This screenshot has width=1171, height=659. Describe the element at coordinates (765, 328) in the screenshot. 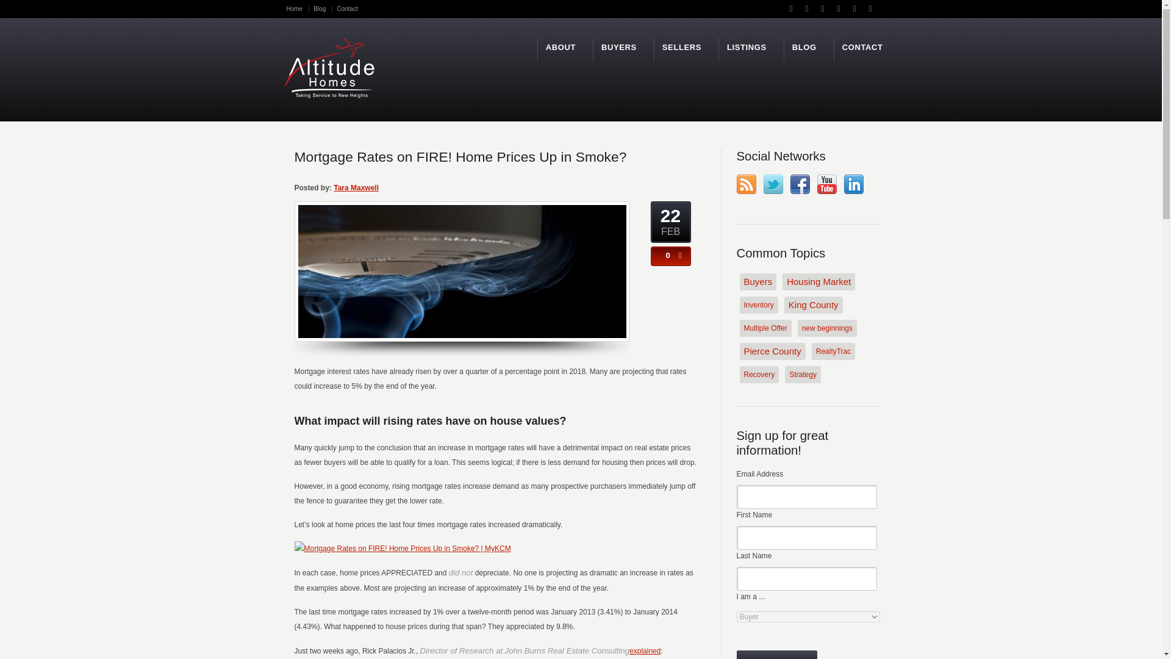

I see `Multiple Offer` at that location.